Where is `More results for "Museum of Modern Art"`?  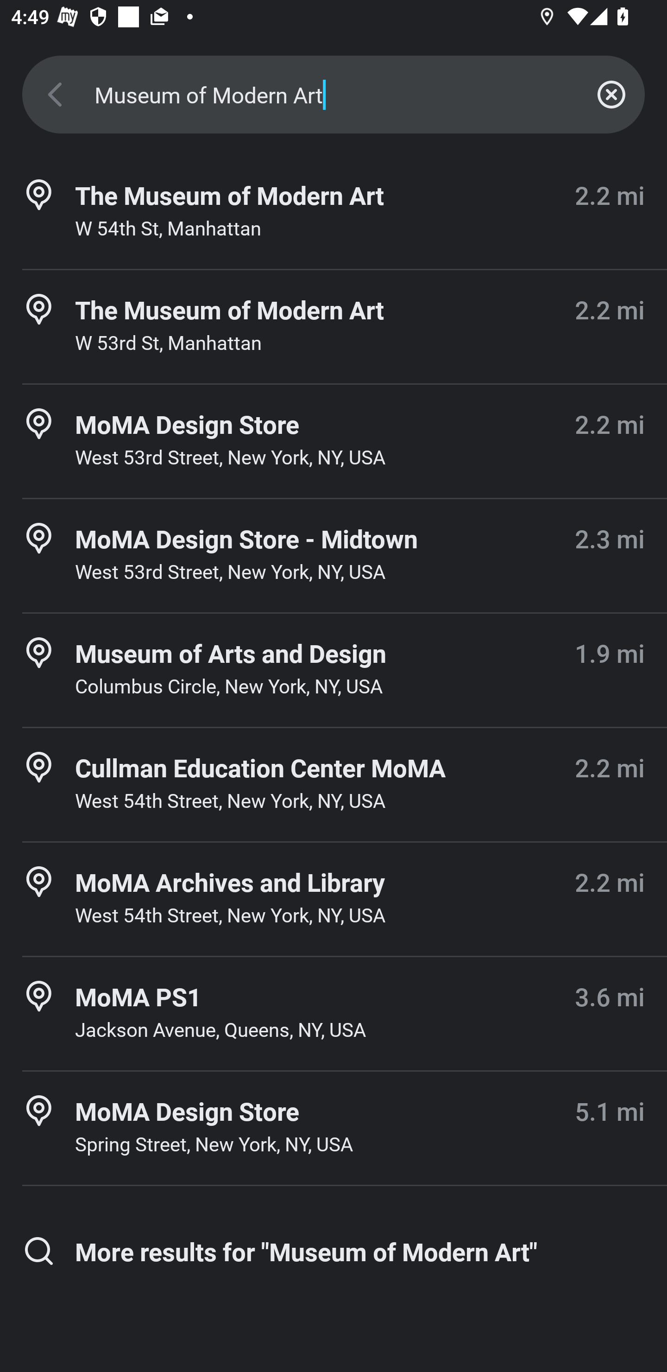 More results for "Museum of Modern Art" is located at coordinates (333, 1251).